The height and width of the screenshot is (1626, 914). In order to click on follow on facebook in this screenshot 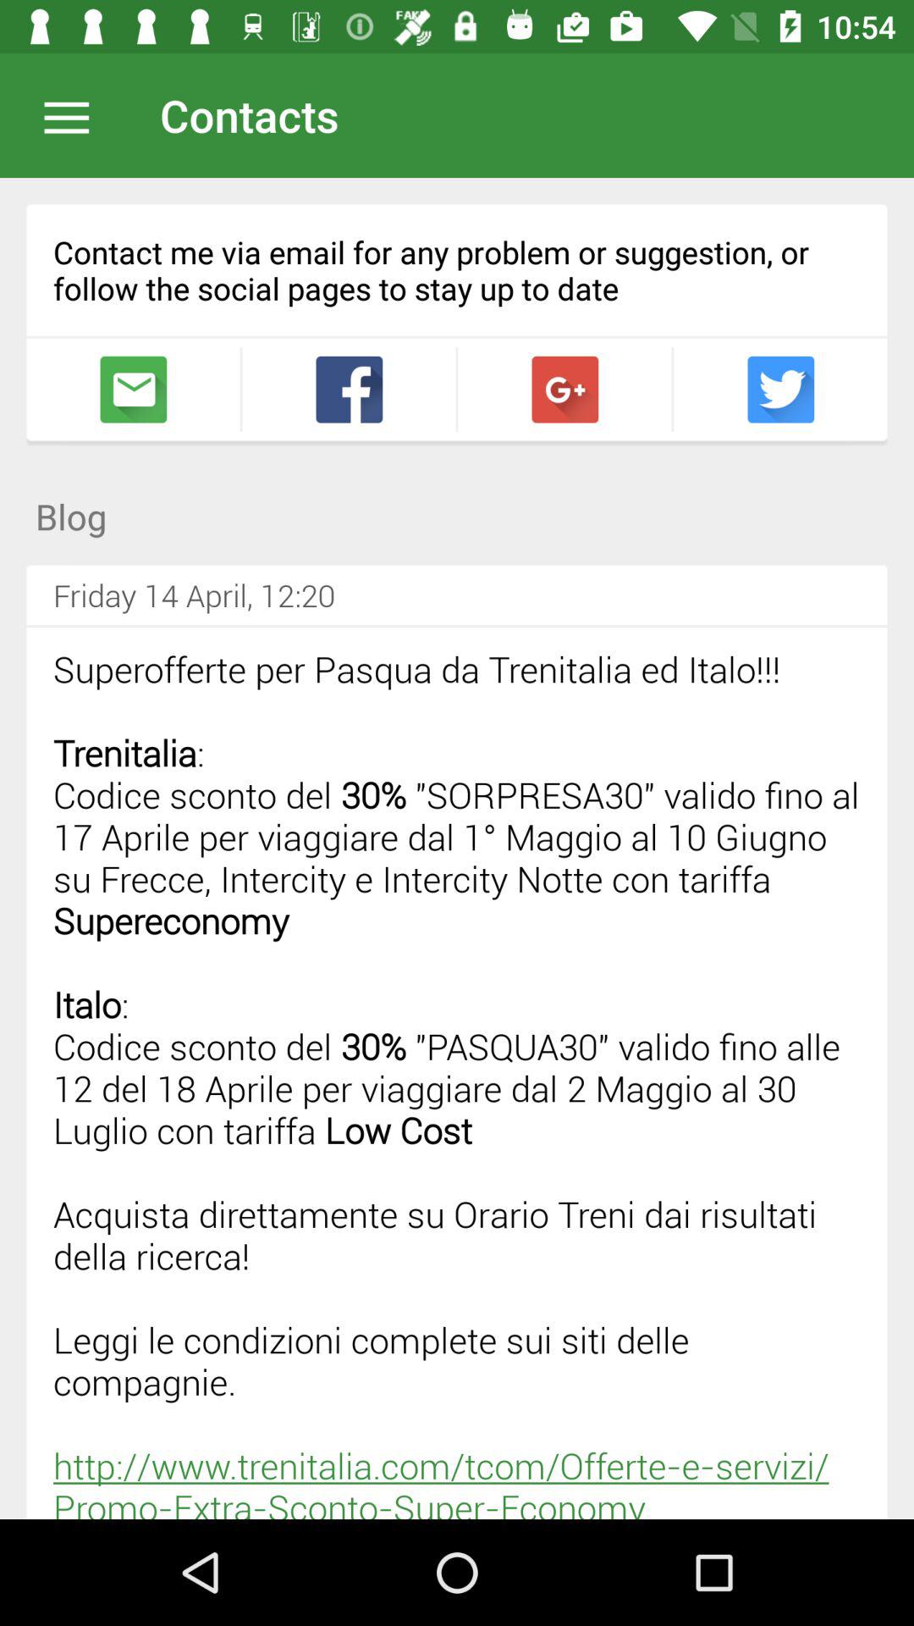, I will do `click(780, 390)`.